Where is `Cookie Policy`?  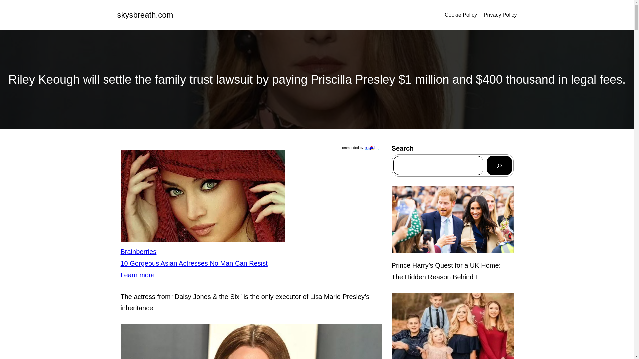
Cookie Policy is located at coordinates (461, 15).